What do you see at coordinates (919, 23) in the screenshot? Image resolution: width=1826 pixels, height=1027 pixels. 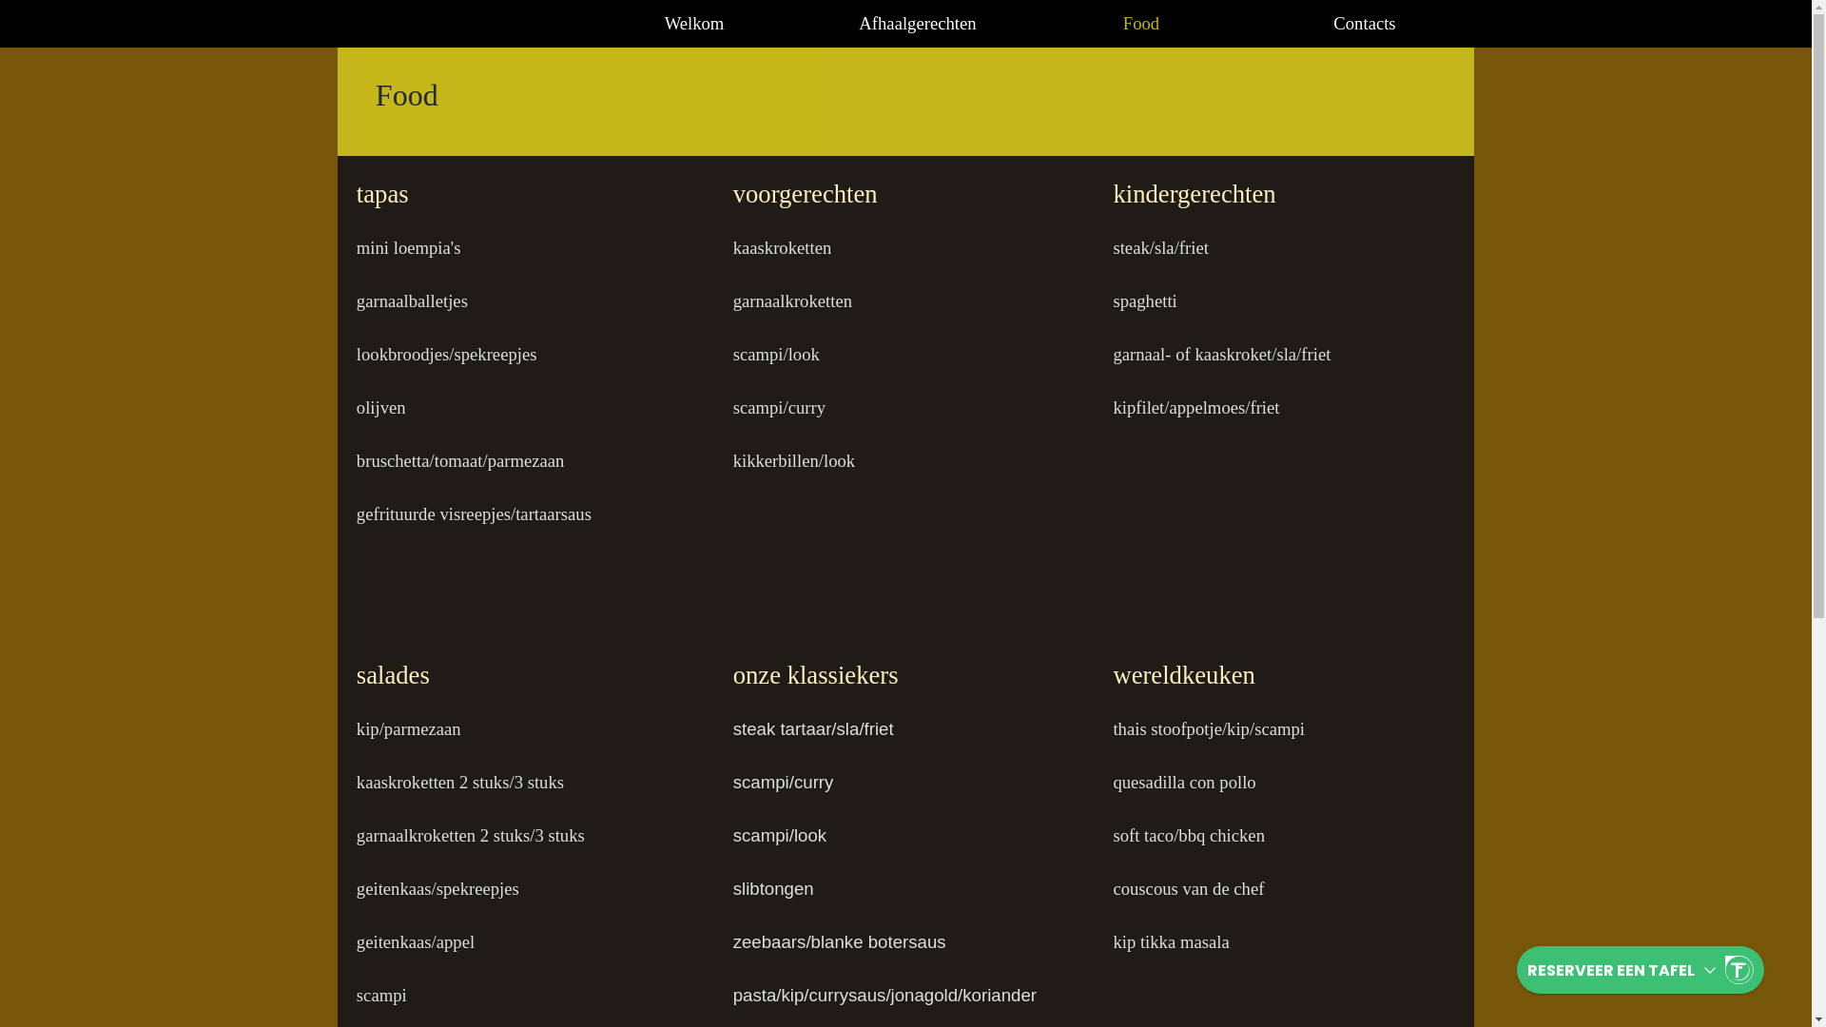 I see `Afhaalgerechten` at bounding box center [919, 23].